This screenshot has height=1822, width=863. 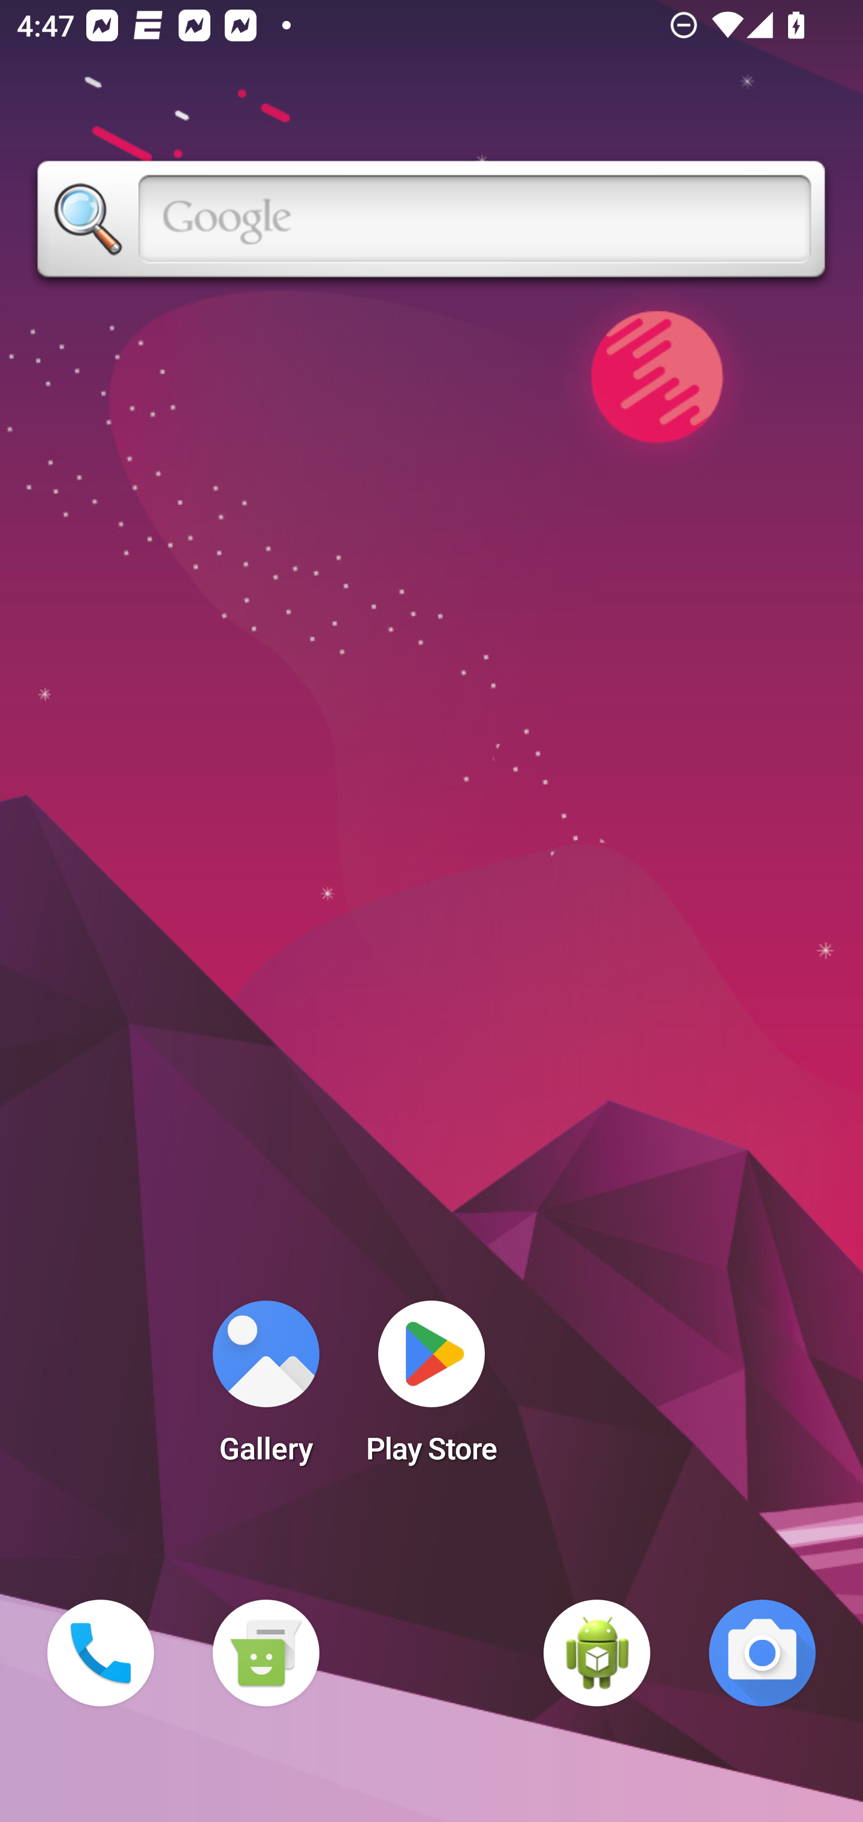 I want to click on WebView Browser Tester, so click(x=597, y=1653).